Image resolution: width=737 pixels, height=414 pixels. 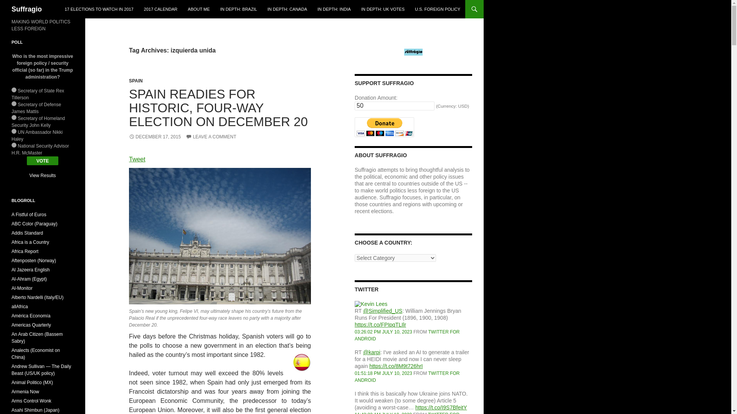 I want to click on 92, so click(x=14, y=103).